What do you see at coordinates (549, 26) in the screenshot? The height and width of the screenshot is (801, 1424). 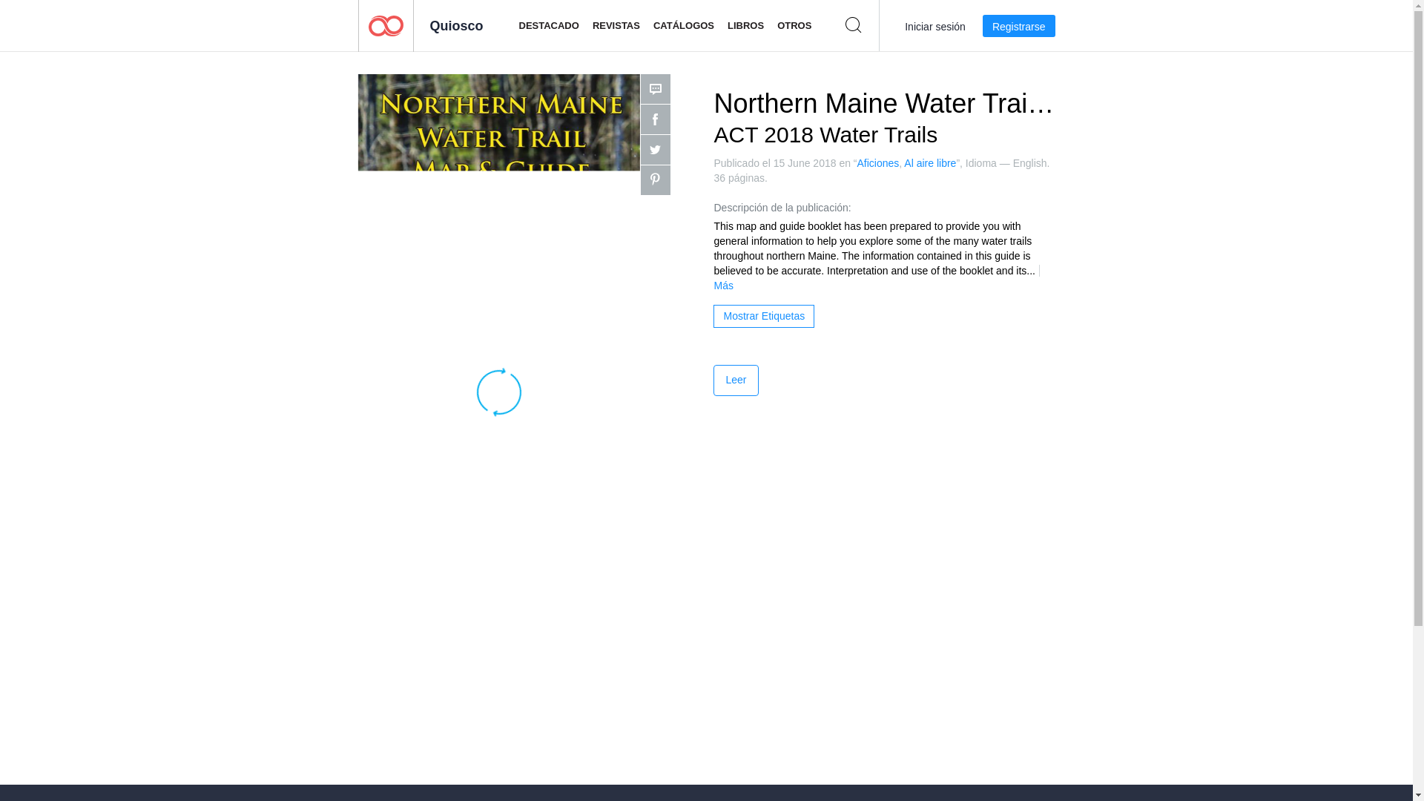 I see `DESTACADO` at bounding box center [549, 26].